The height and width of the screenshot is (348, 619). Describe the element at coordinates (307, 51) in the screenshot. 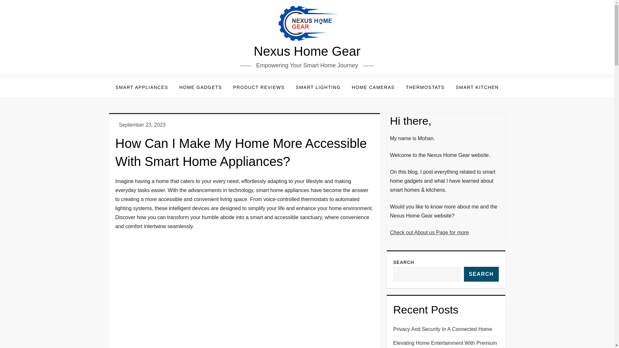

I see `Nexus Home Gear` at that location.